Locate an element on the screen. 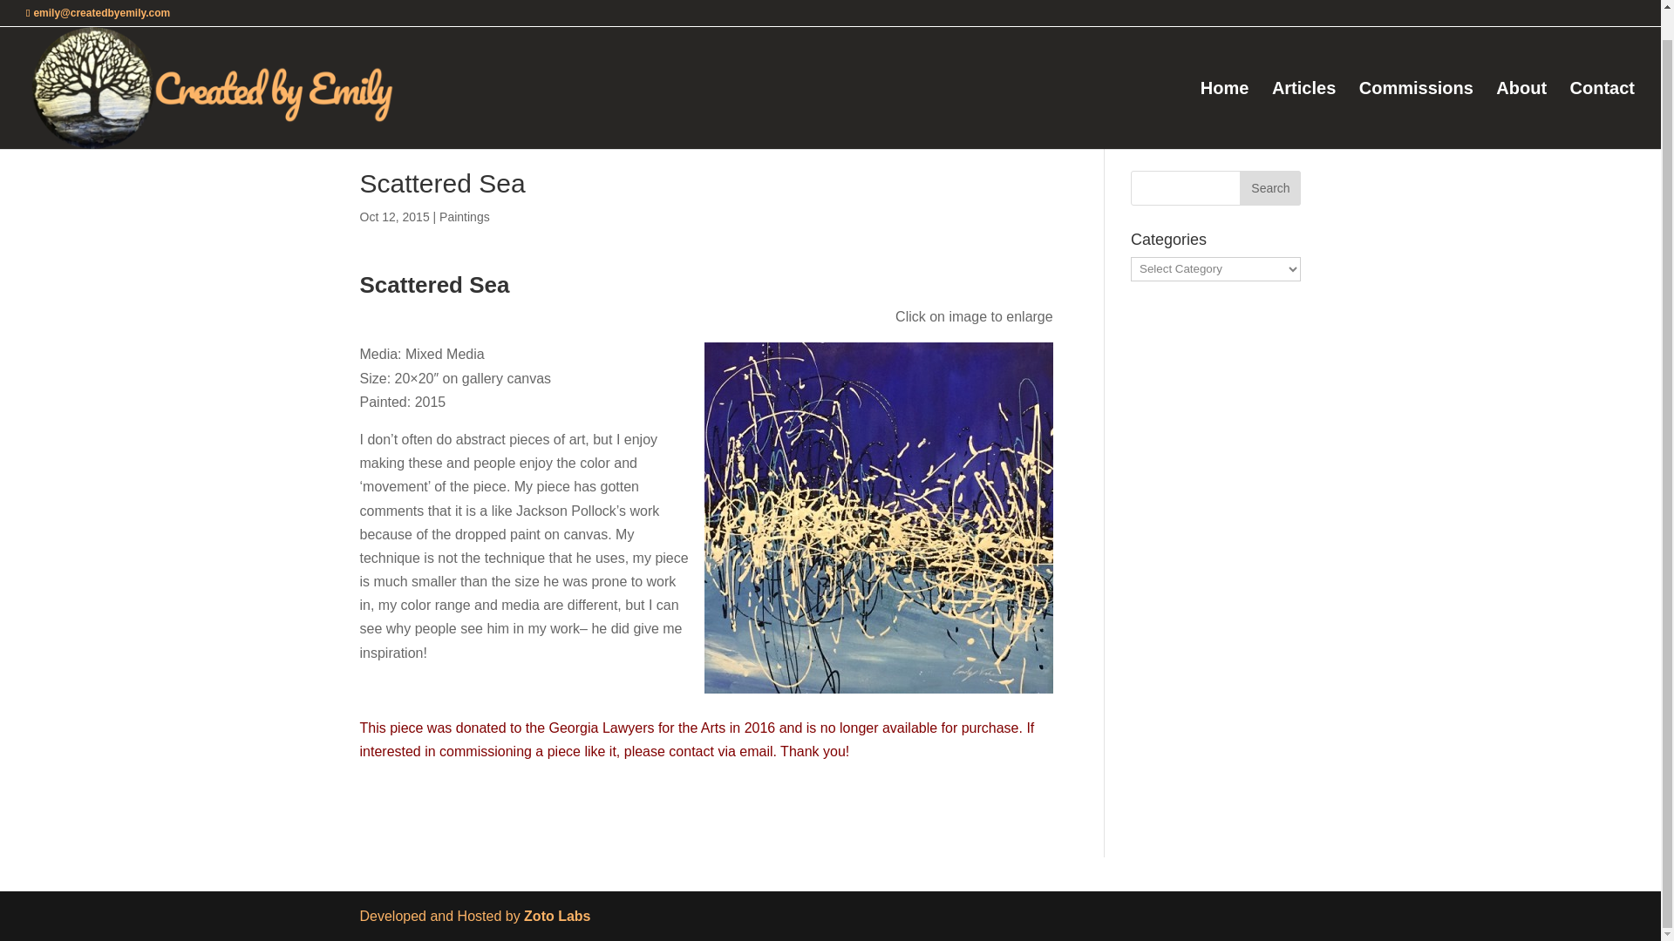 The width and height of the screenshot is (1674, 941). Scatteredseas20x20 is located at coordinates (879, 518).